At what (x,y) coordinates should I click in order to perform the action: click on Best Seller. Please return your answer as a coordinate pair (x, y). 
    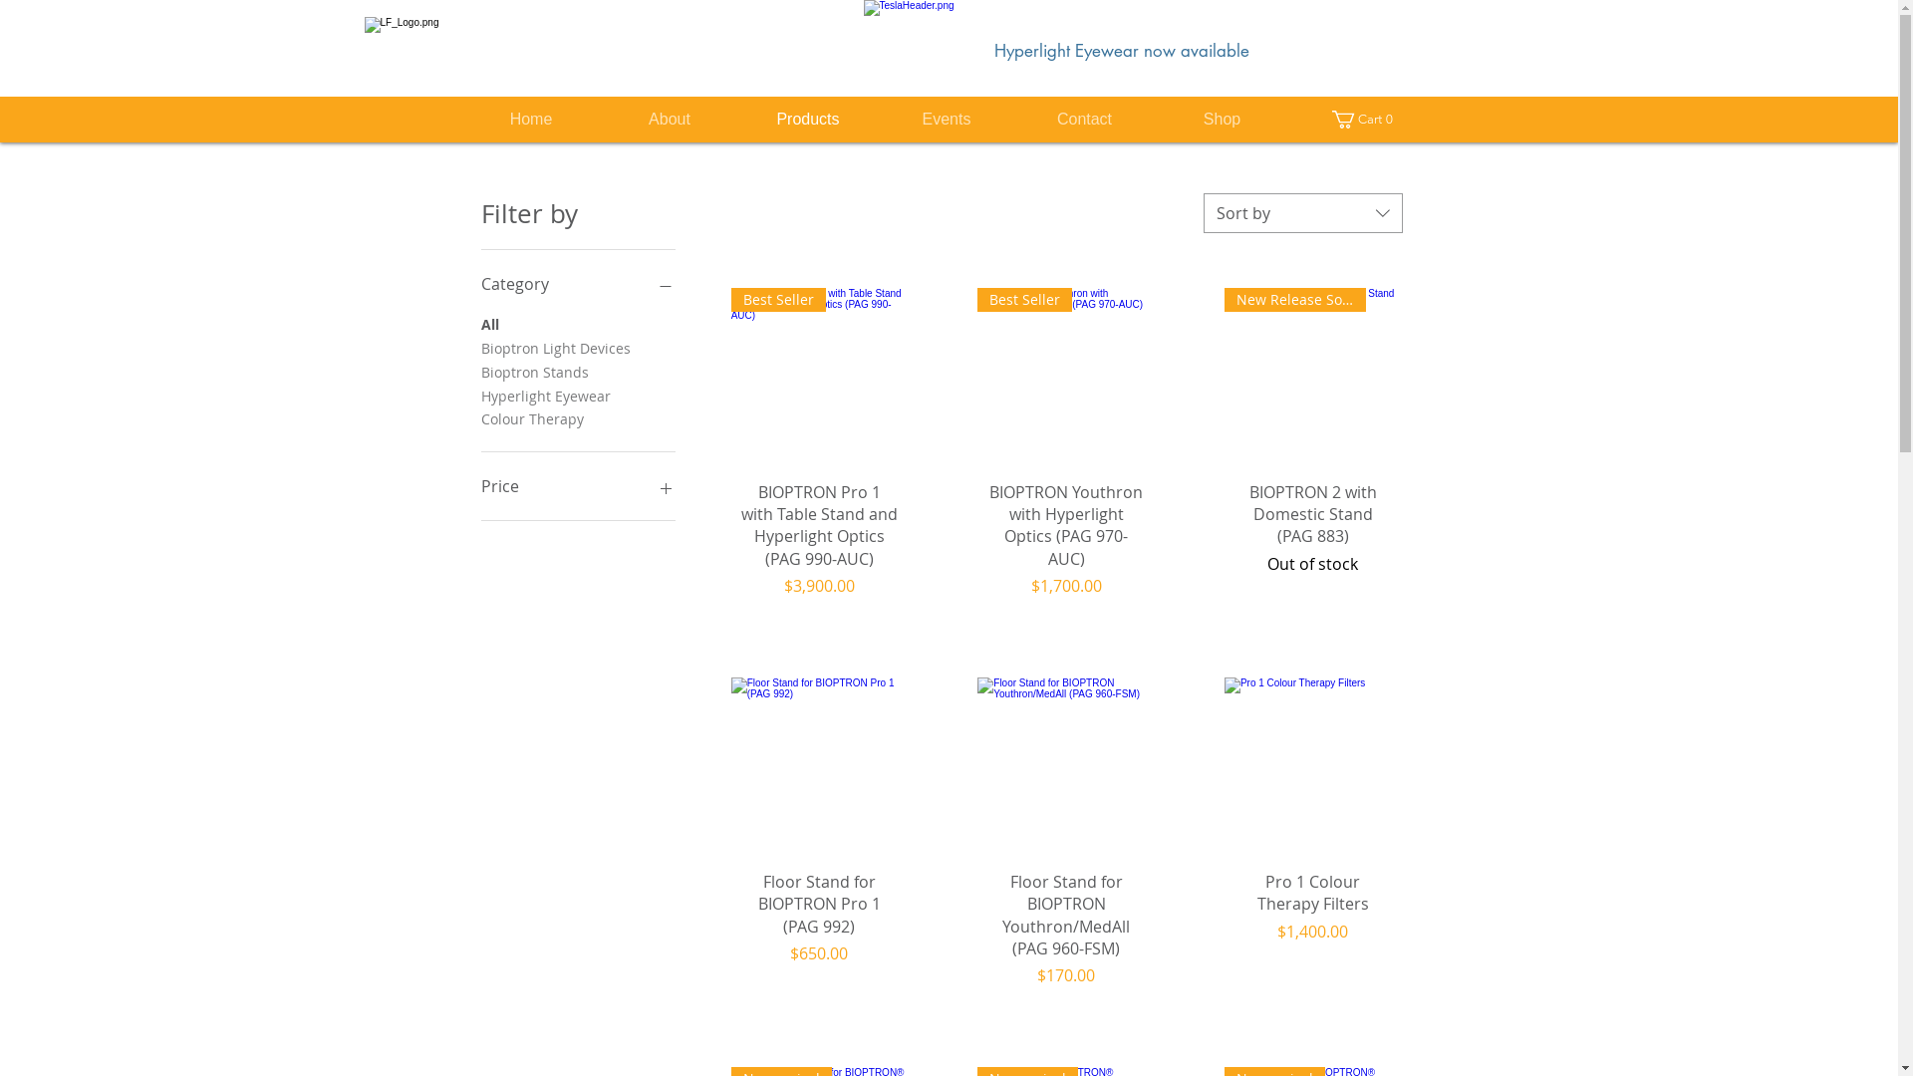
    Looking at the image, I should click on (820, 377).